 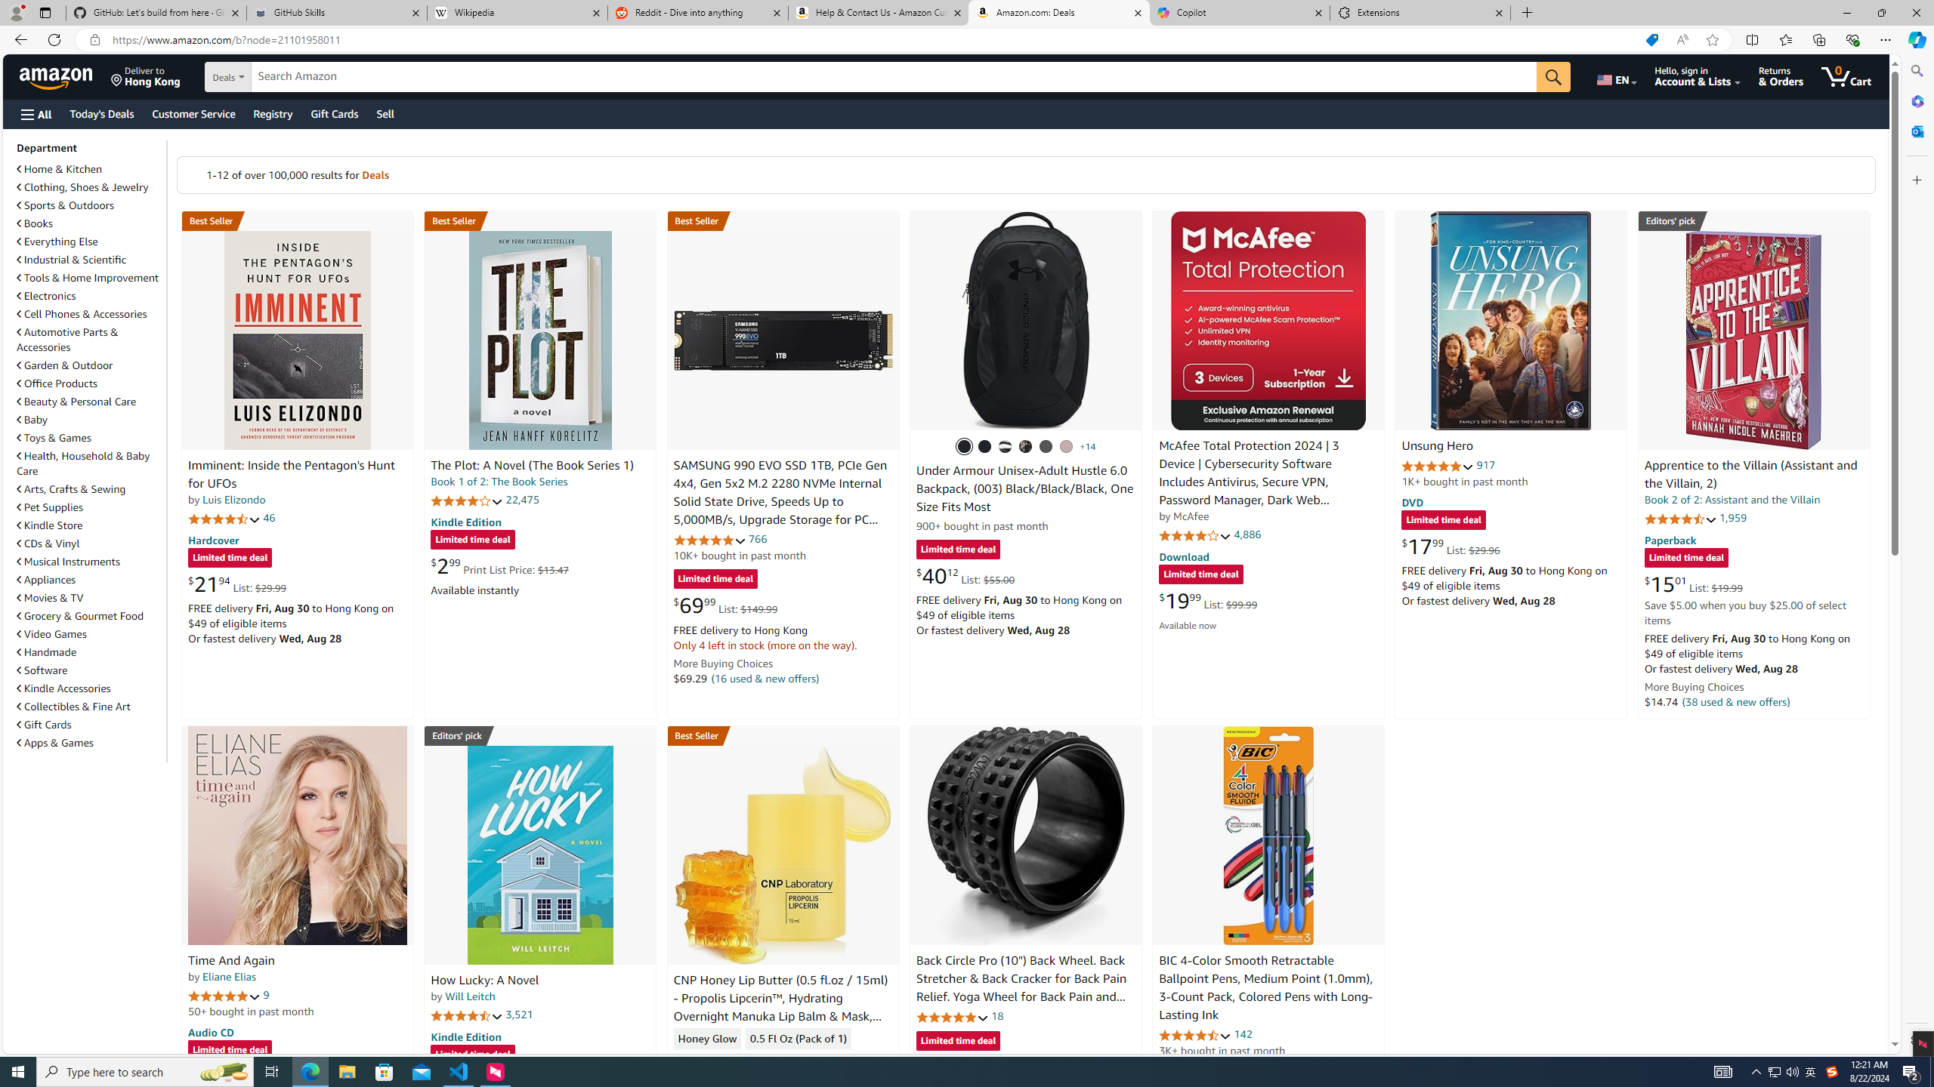 I want to click on Home & Kitchen, so click(x=90, y=169).